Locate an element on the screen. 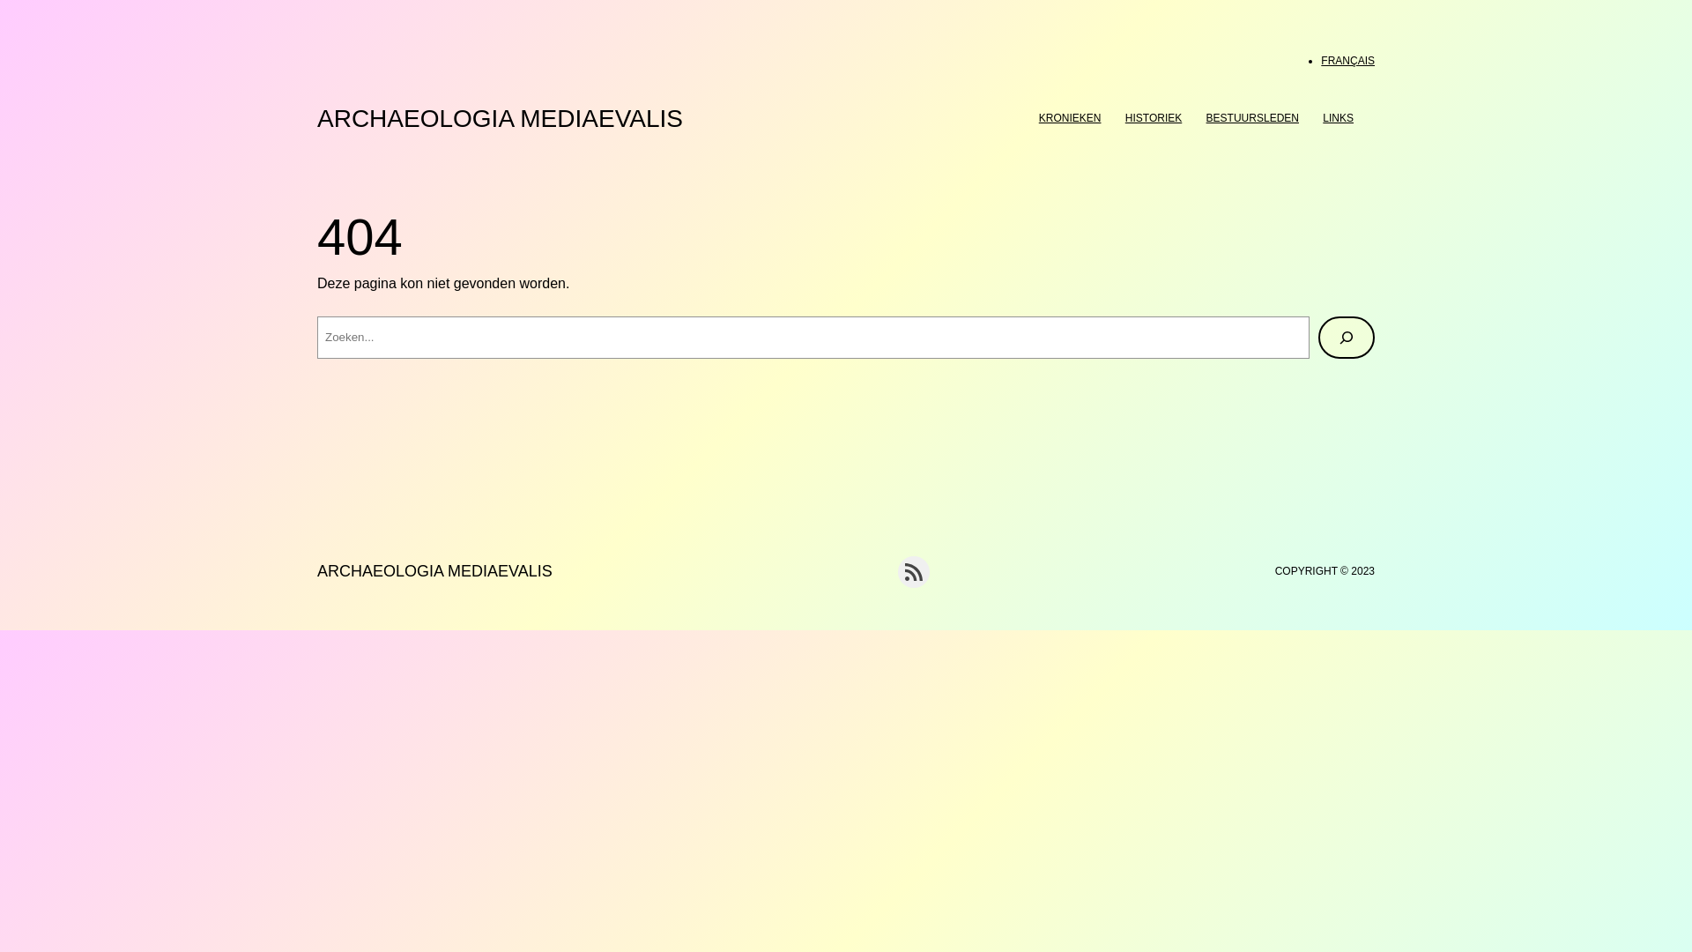  LINKS is located at coordinates (1338, 118).